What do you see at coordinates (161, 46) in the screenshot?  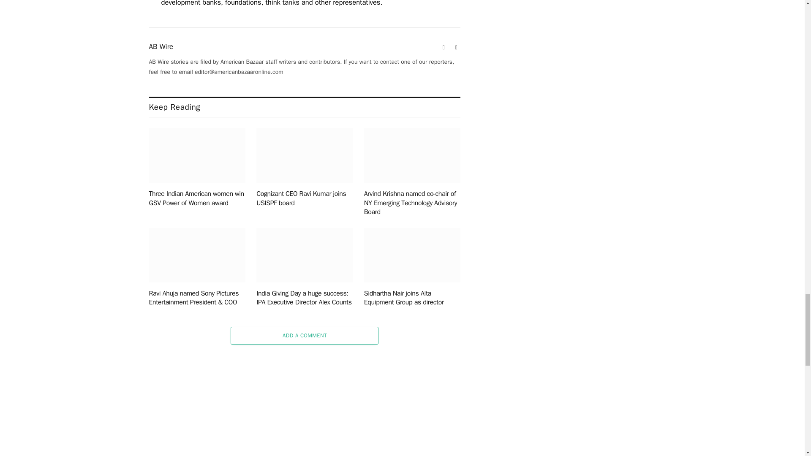 I see `Posts by AB Wire` at bounding box center [161, 46].